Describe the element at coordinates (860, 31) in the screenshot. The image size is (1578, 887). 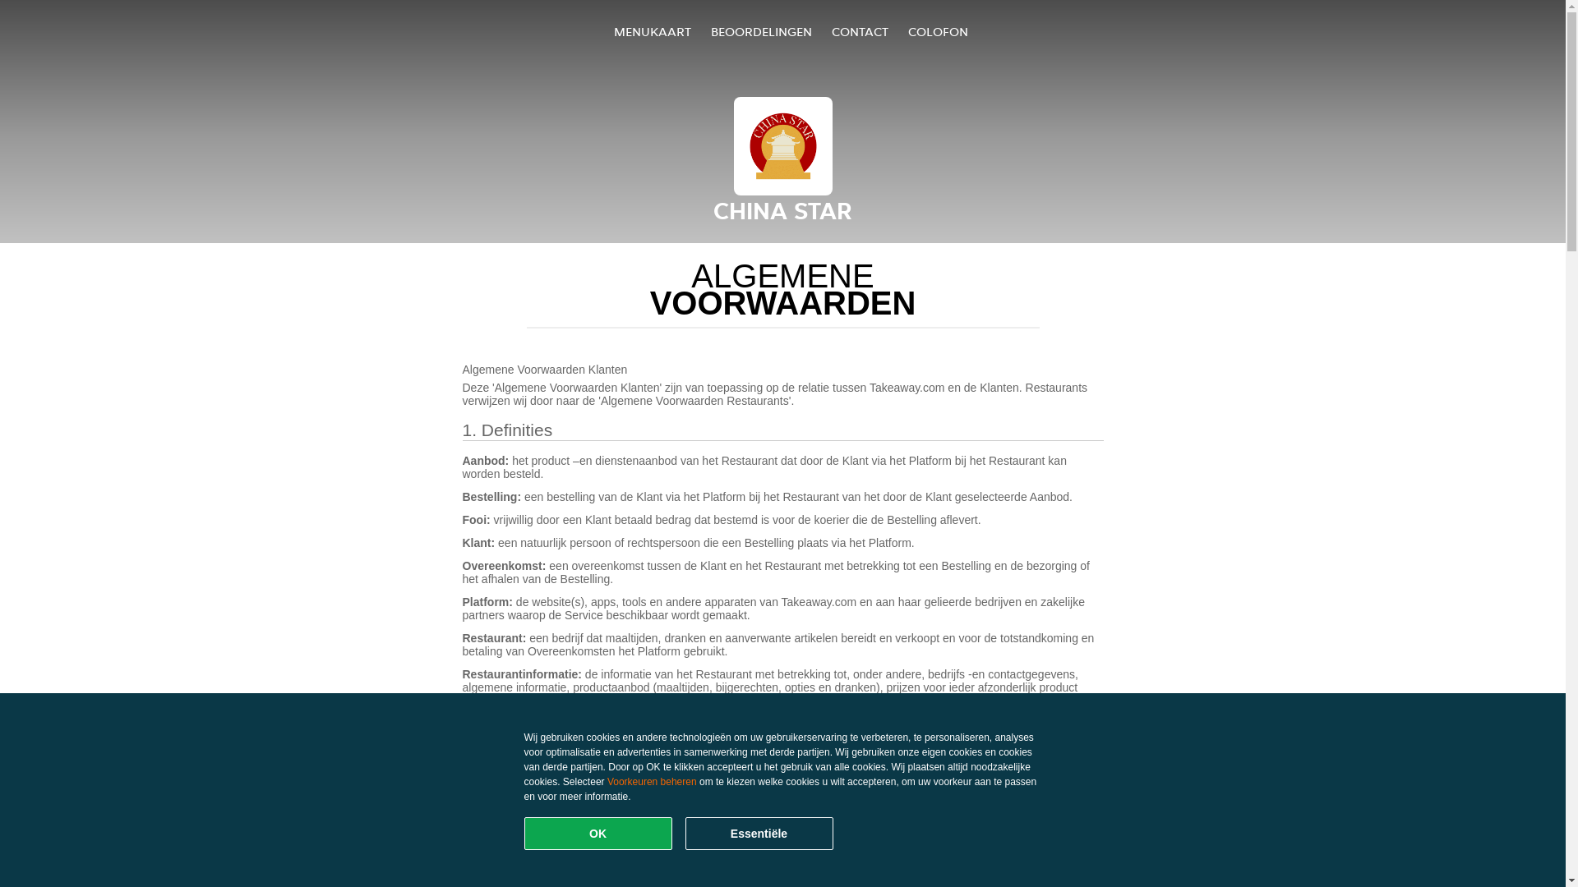
I see `CONTACT` at that location.